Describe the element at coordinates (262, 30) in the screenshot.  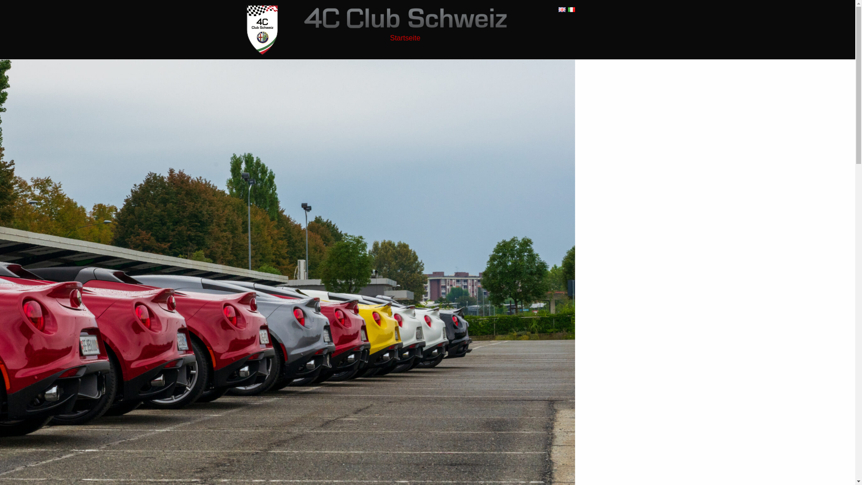
I see `4C Club Schweiz` at that location.